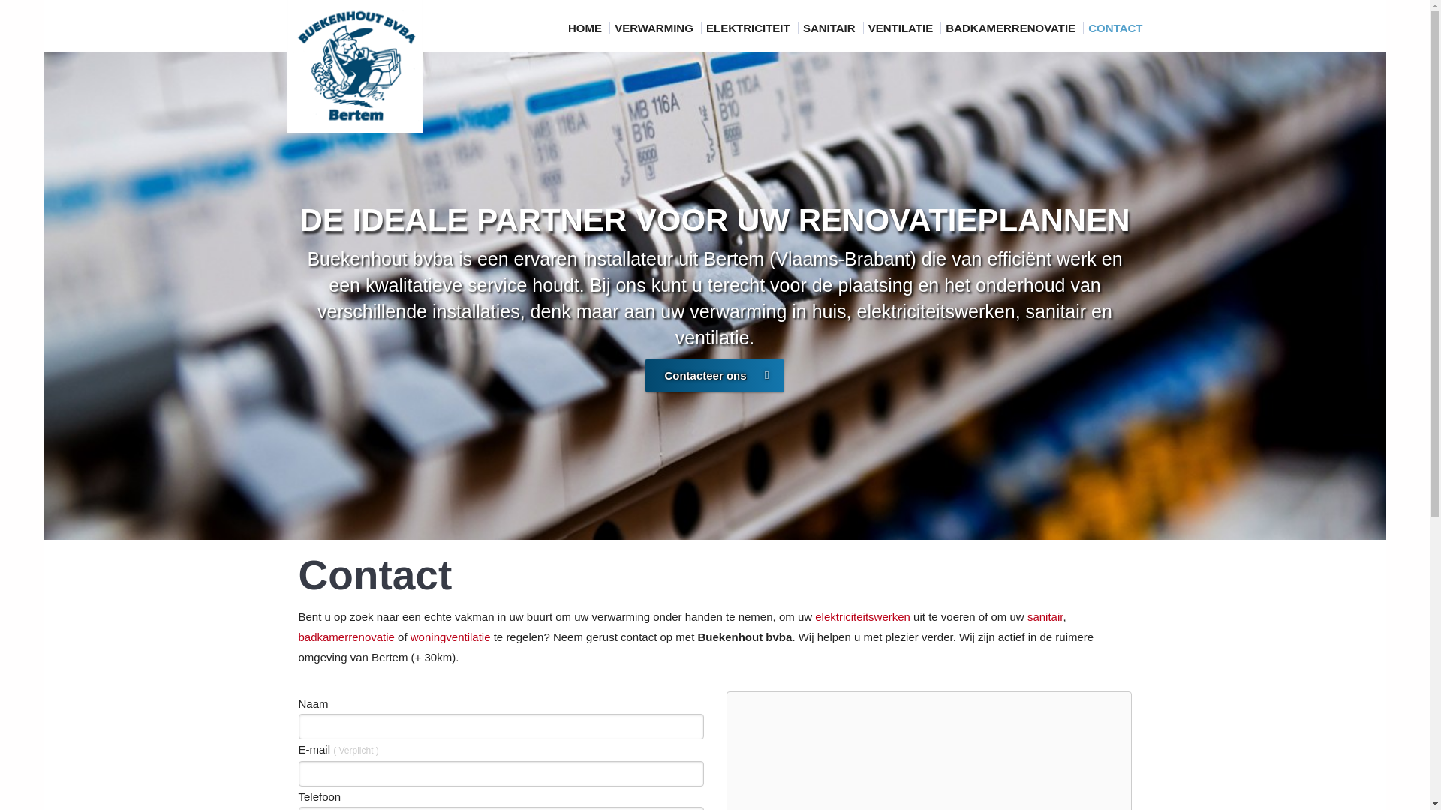 This screenshot has height=810, width=1441. What do you see at coordinates (831, 28) in the screenshot?
I see `SANITAIR` at bounding box center [831, 28].